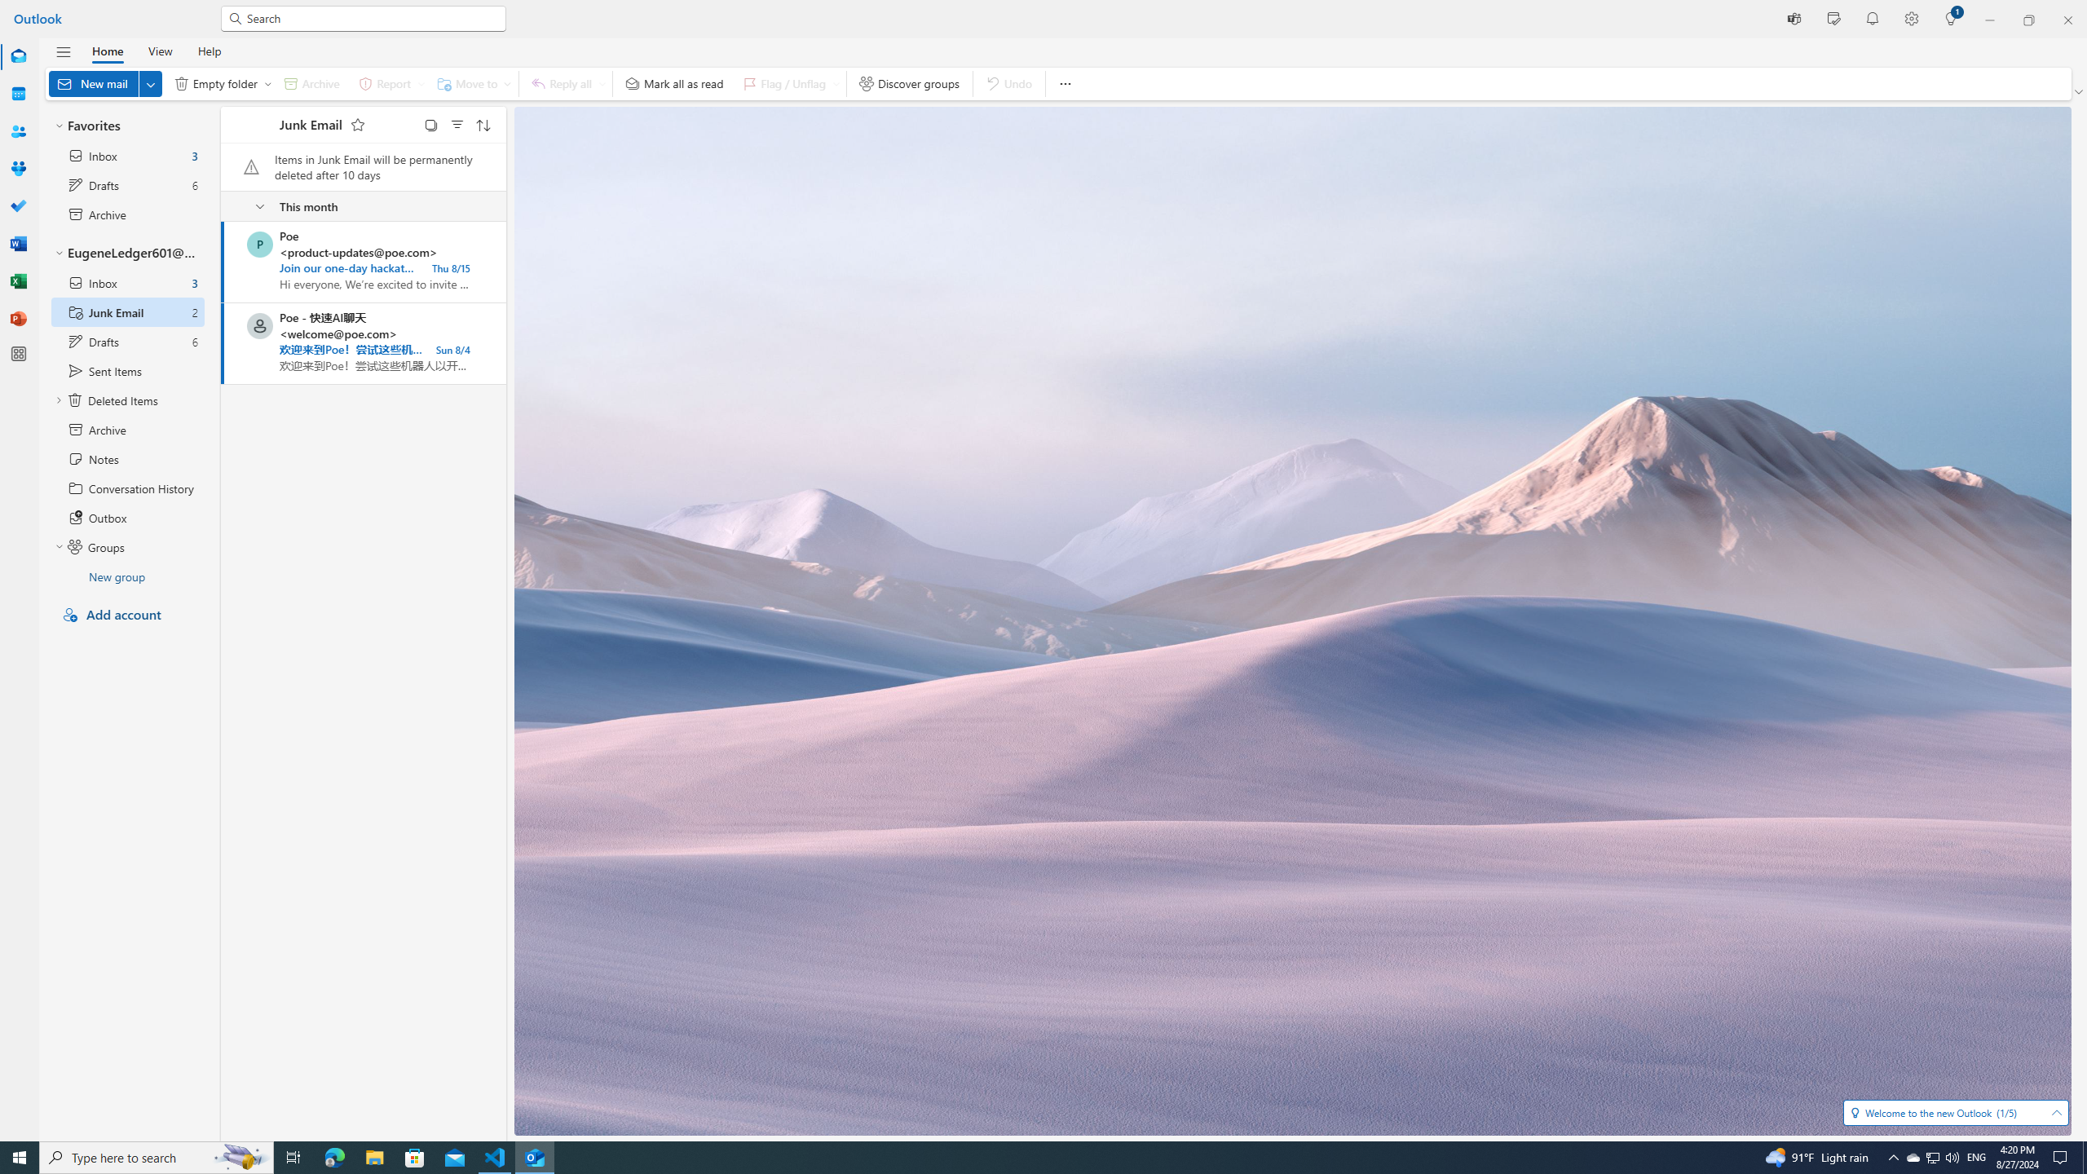 The image size is (2087, 1174). What do you see at coordinates (10, 8) in the screenshot?
I see `System` at bounding box center [10, 8].